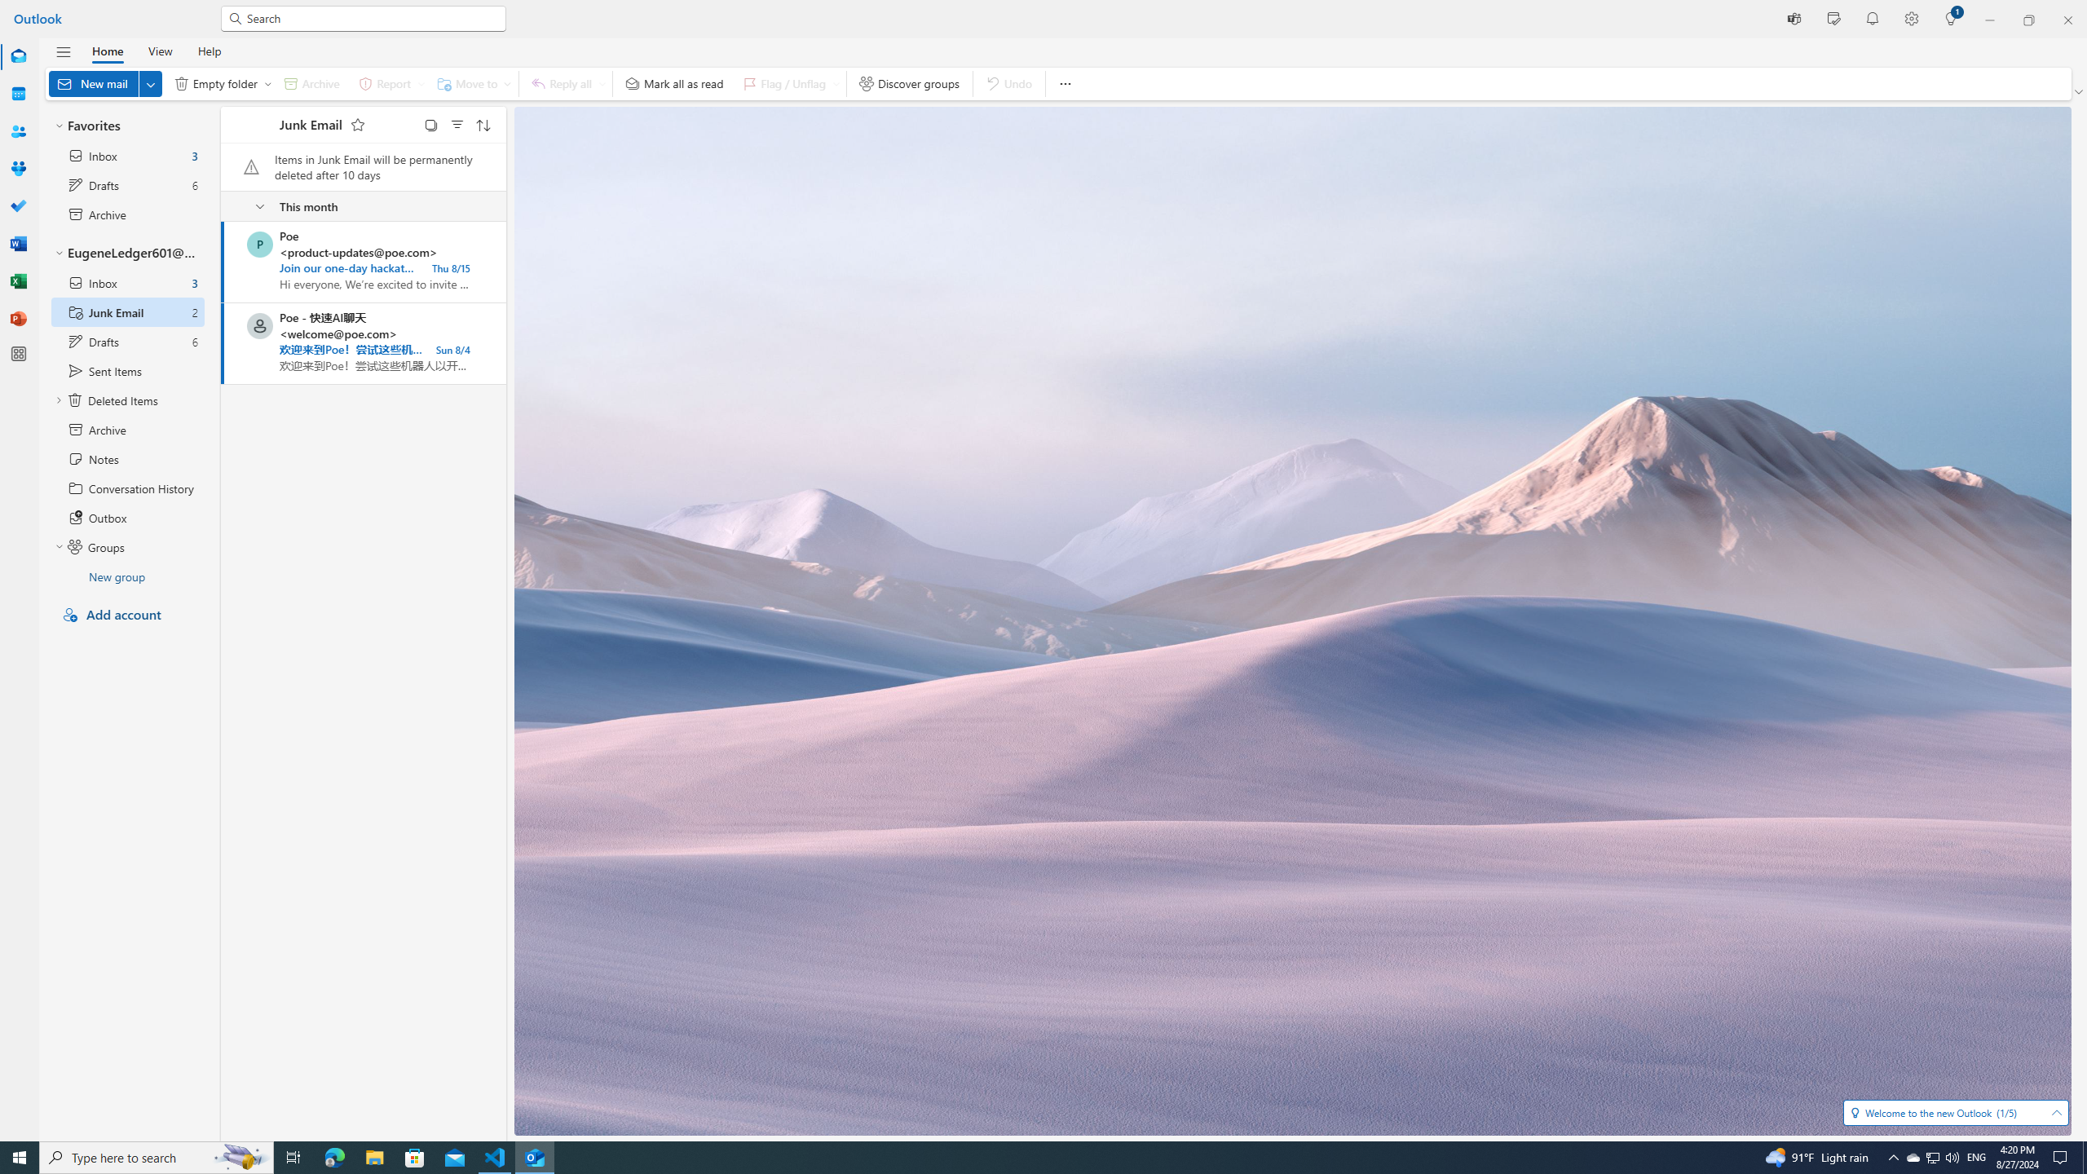 The image size is (2087, 1174). What do you see at coordinates (10, 8) in the screenshot?
I see `System` at bounding box center [10, 8].